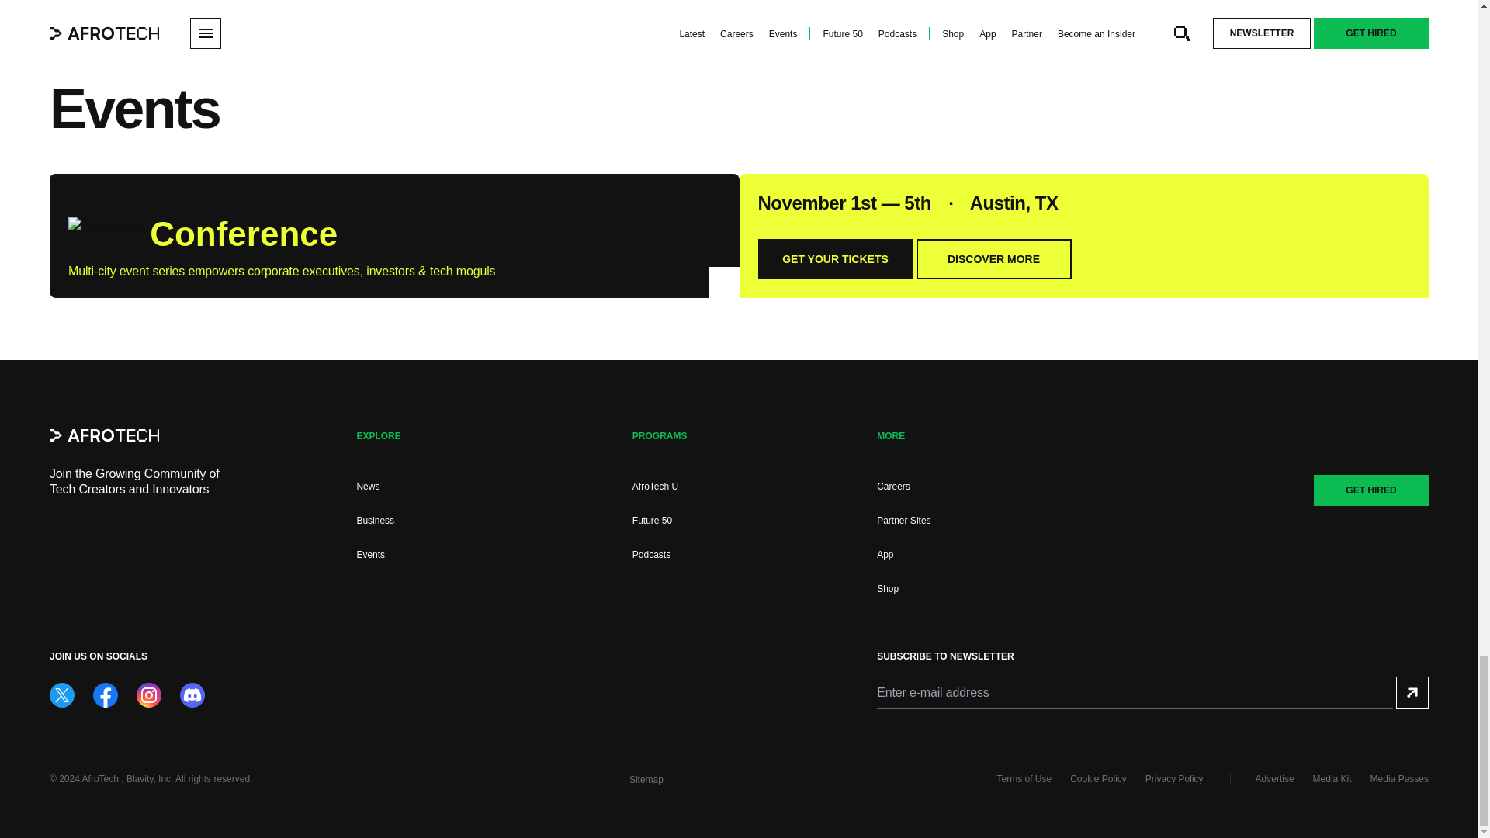 The image size is (1490, 838). What do you see at coordinates (652, 521) in the screenshot?
I see `Future 50` at bounding box center [652, 521].